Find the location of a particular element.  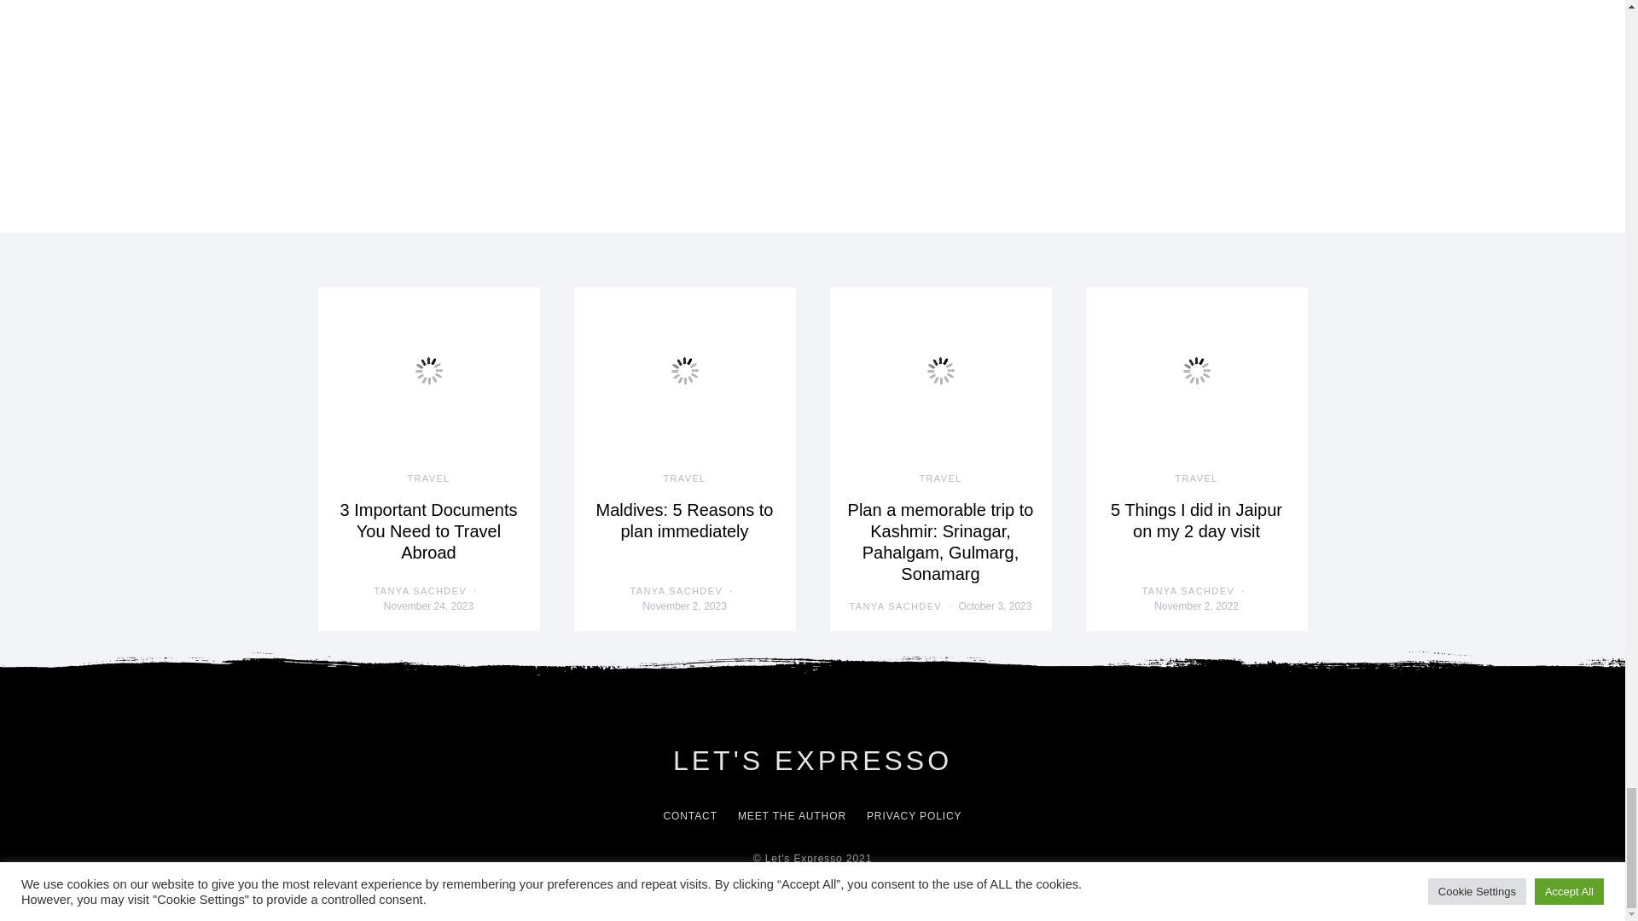

3 Important Documents You Need to Travel Abroad is located at coordinates (428, 530).